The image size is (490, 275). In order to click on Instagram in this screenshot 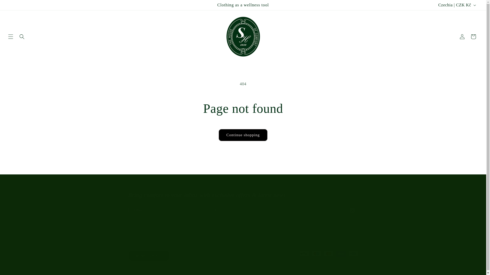, I will do `click(352, 210)`.